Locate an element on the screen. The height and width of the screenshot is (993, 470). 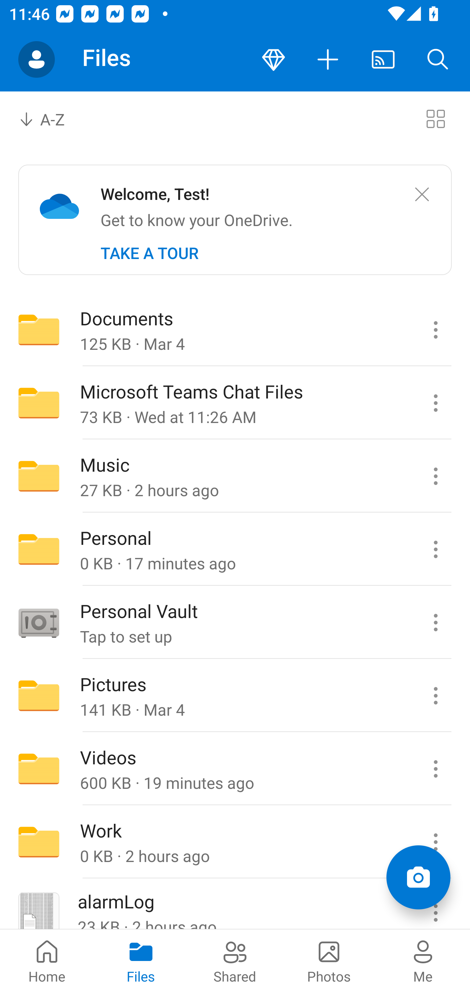
Premium button is located at coordinates (274, 59).